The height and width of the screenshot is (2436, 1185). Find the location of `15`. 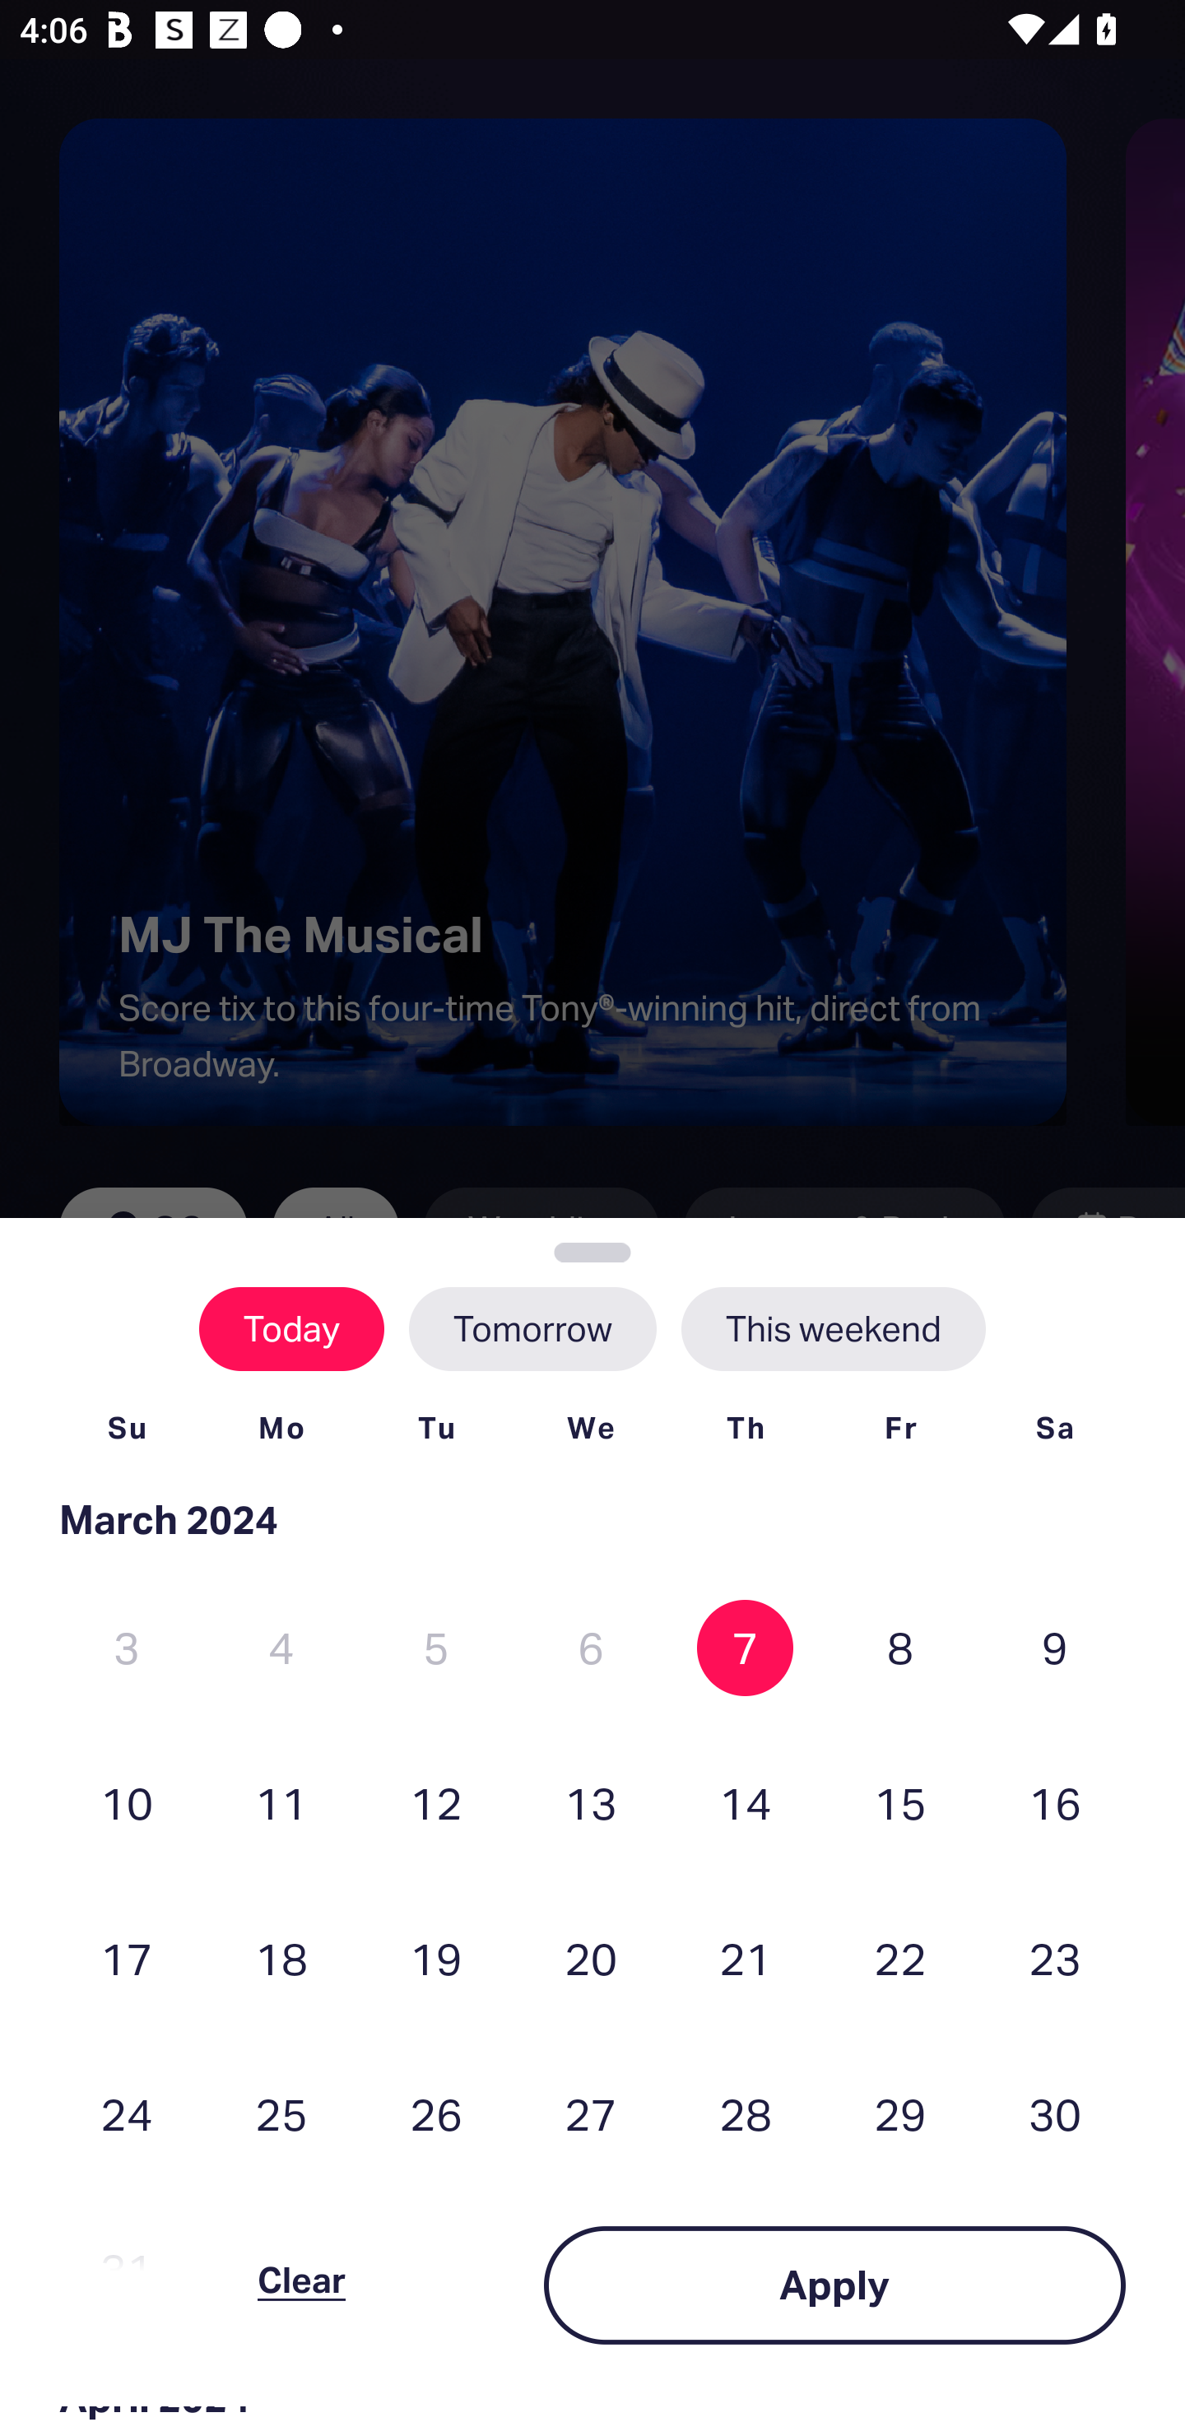

15 is located at coordinates (900, 1802).